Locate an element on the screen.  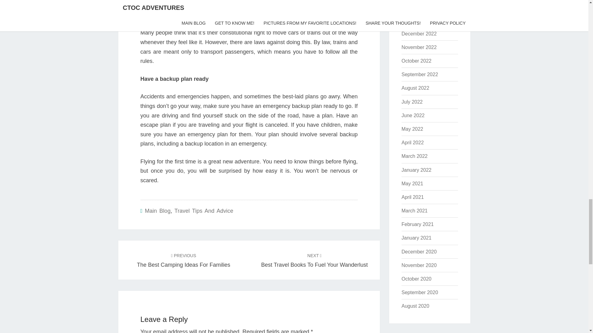
November 2022 is located at coordinates (416, 61).